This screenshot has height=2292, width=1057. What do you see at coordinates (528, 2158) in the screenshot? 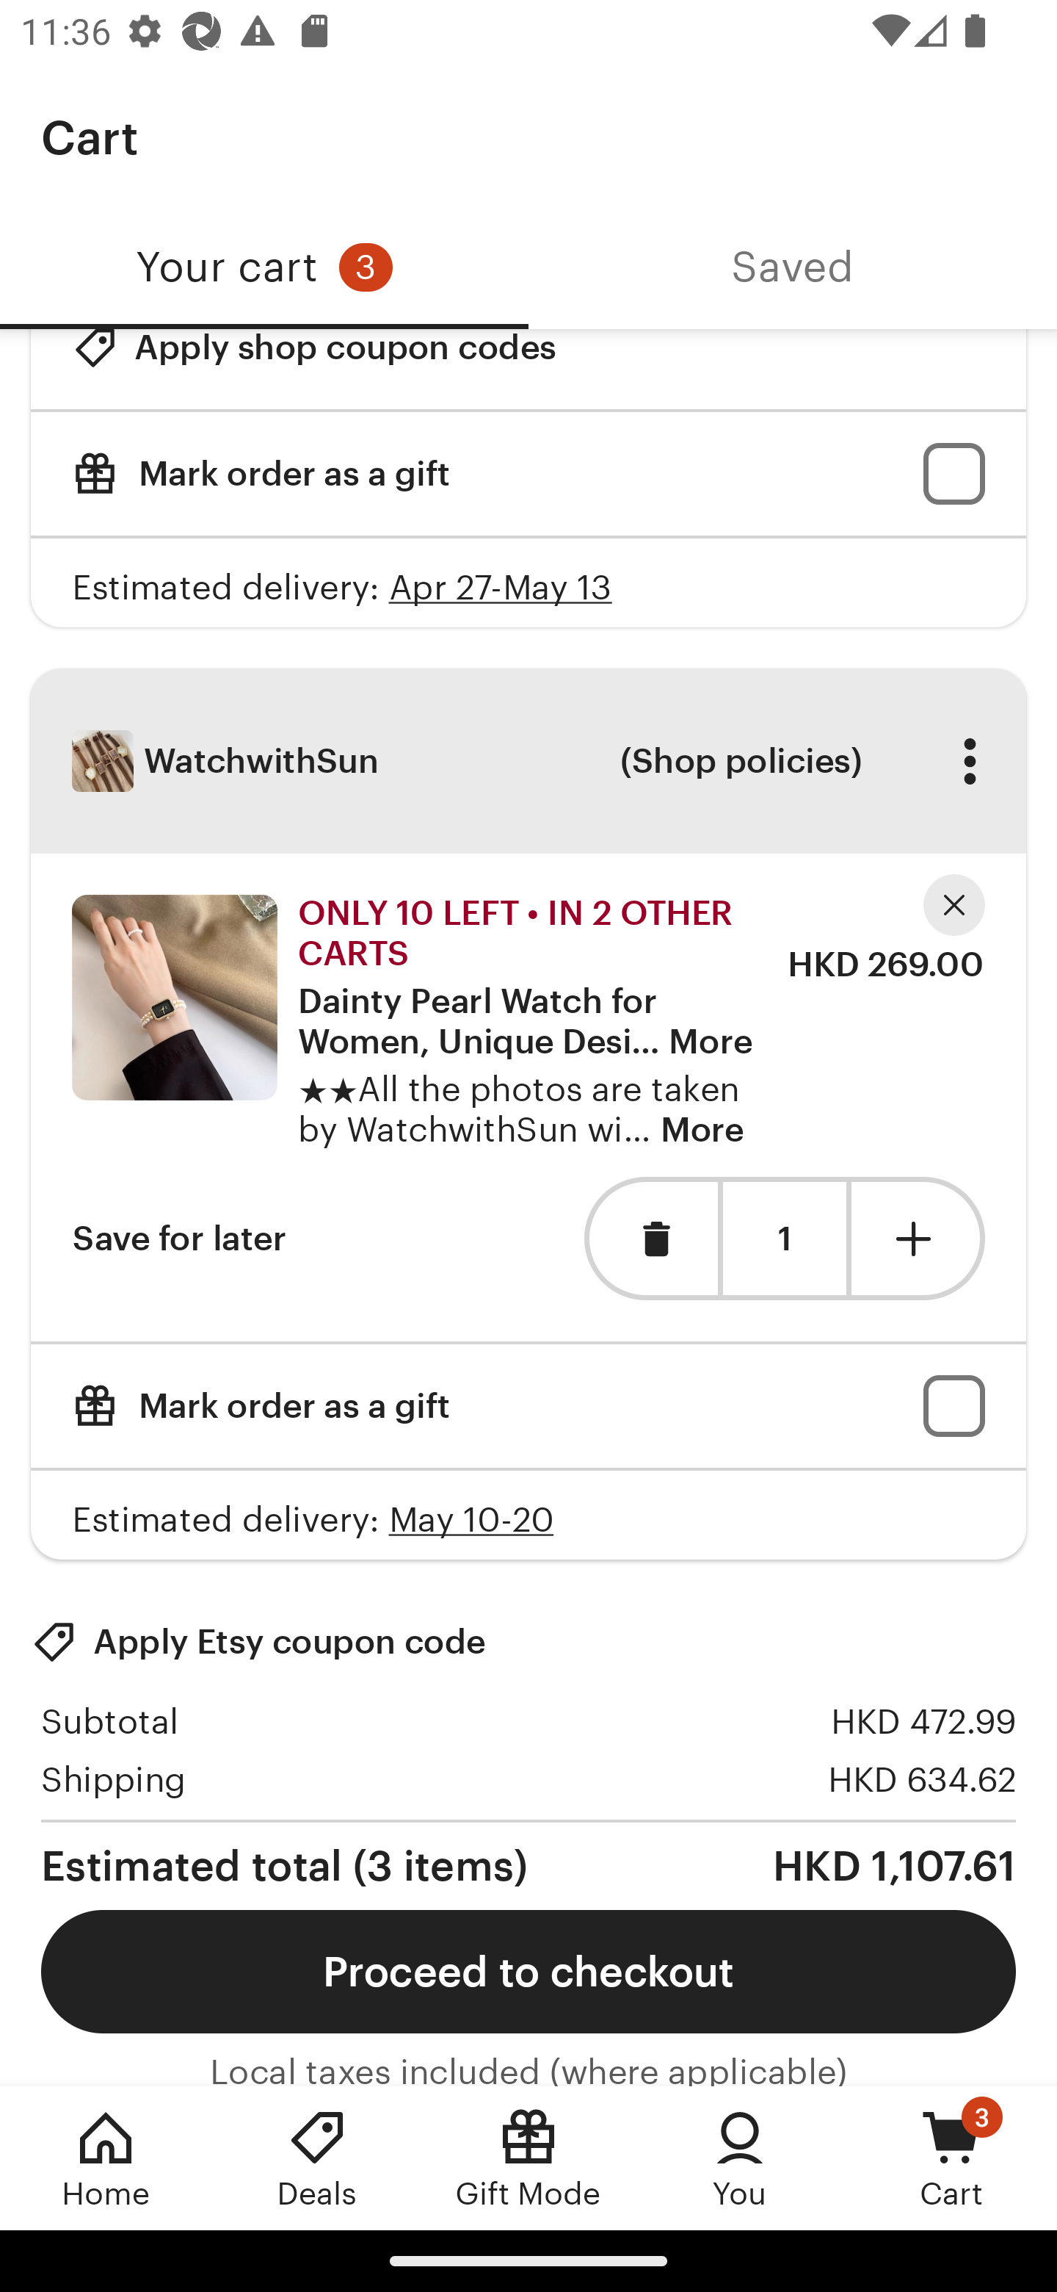
I see `Gift Mode` at bounding box center [528, 2158].